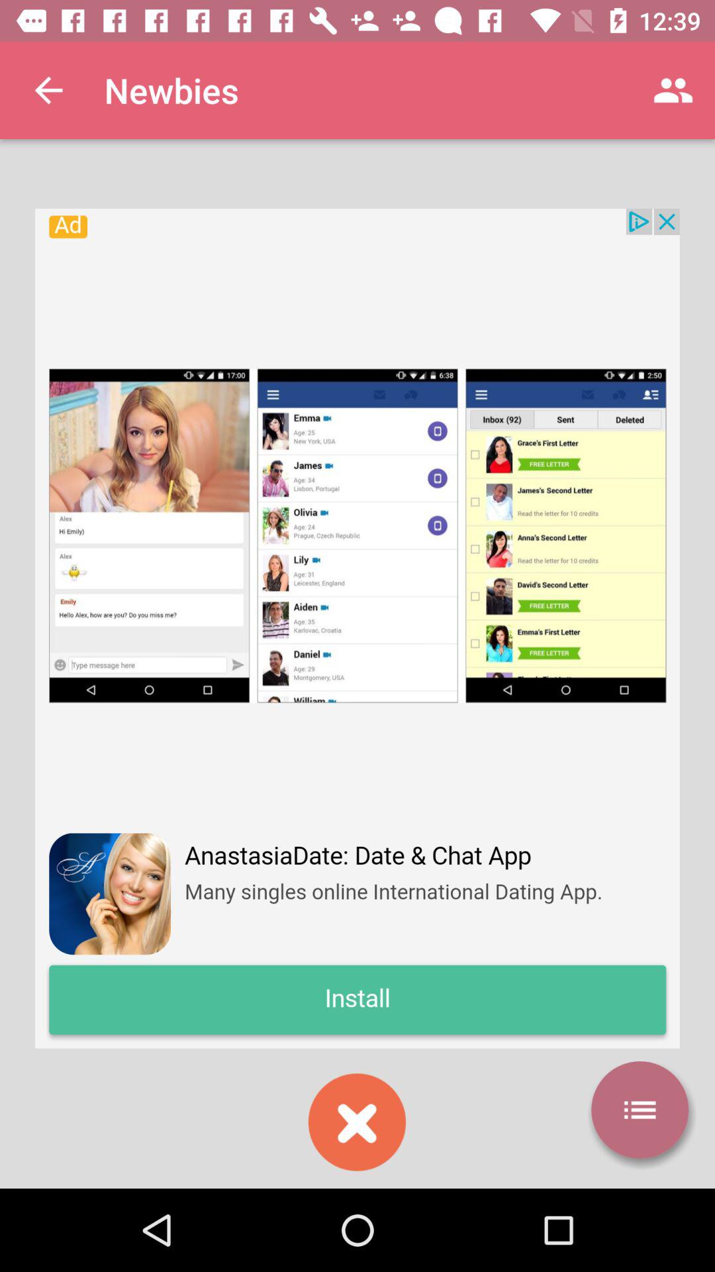 The height and width of the screenshot is (1272, 715). What do you see at coordinates (640, 1110) in the screenshot?
I see `view as a list` at bounding box center [640, 1110].